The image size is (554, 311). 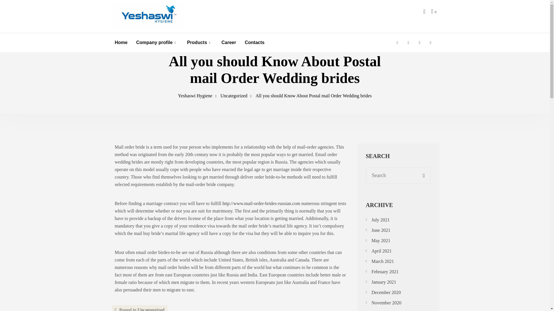 What do you see at coordinates (254, 43) in the screenshot?
I see `Contacts` at bounding box center [254, 43].